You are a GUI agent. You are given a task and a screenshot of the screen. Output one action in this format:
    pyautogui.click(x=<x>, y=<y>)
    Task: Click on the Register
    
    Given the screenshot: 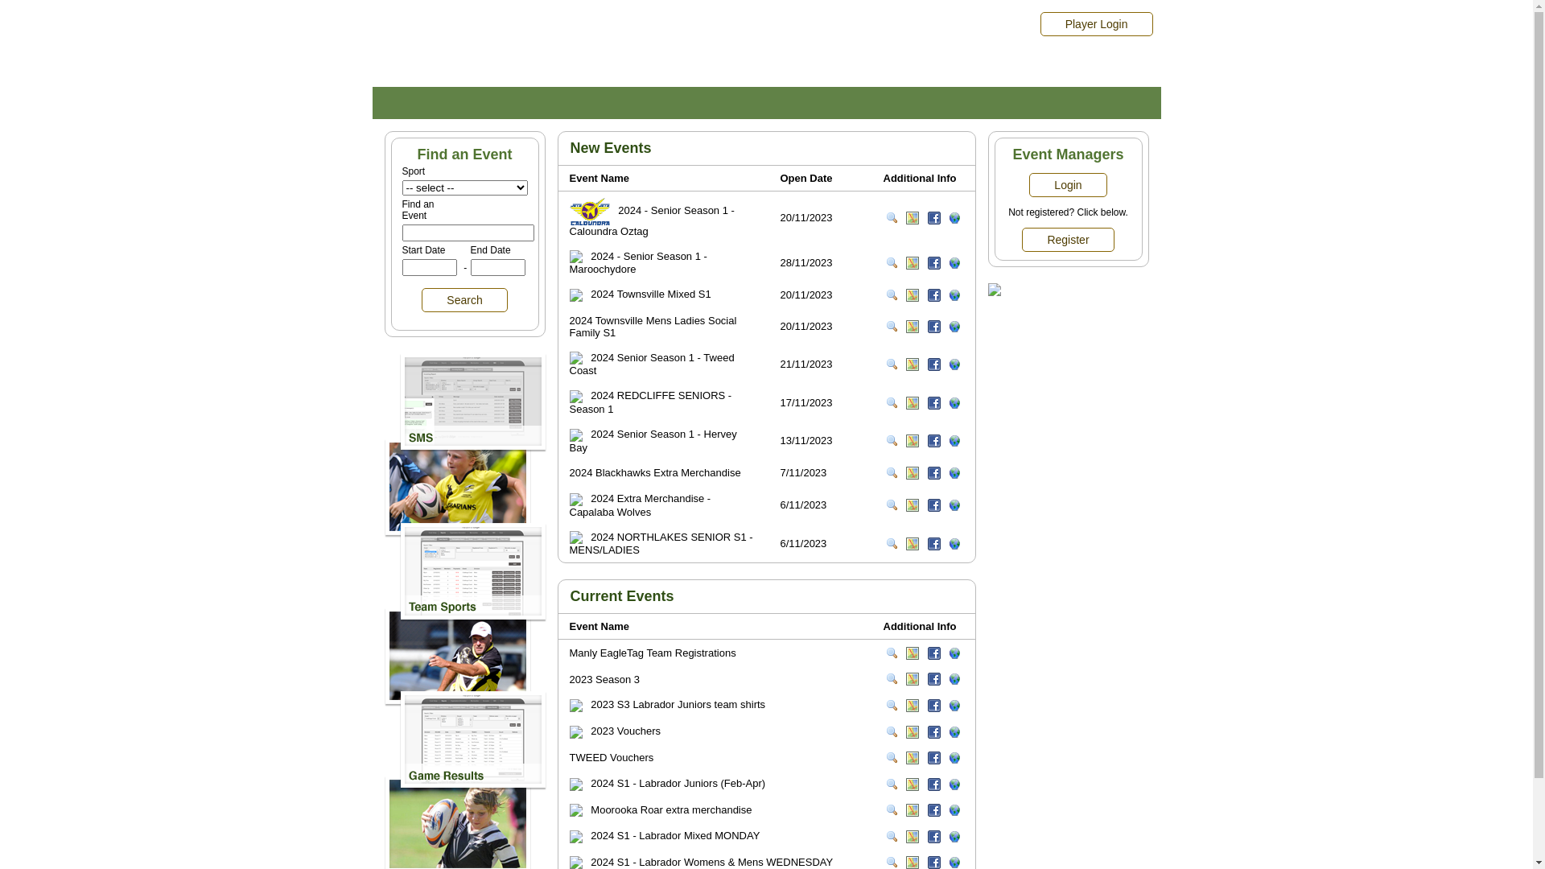 What is the action you would take?
    pyautogui.click(x=1068, y=240)
    